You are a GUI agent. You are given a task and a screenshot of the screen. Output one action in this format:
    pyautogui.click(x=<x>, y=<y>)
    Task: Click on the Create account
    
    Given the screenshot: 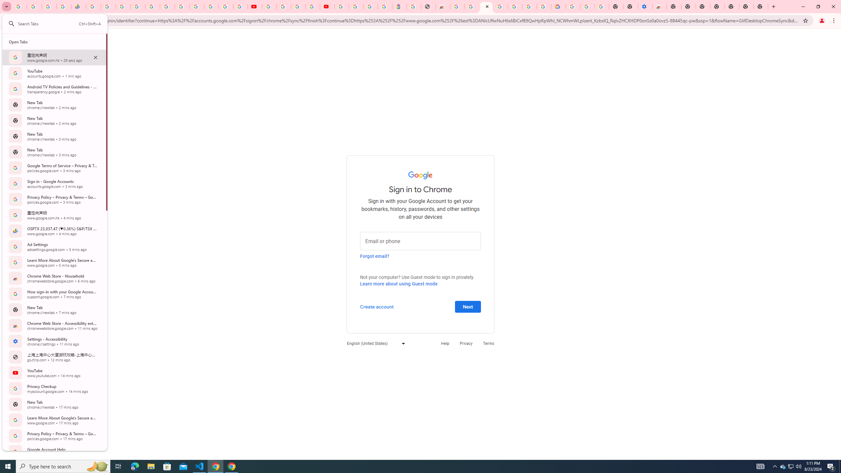 What is the action you would take?
    pyautogui.click(x=376, y=306)
    